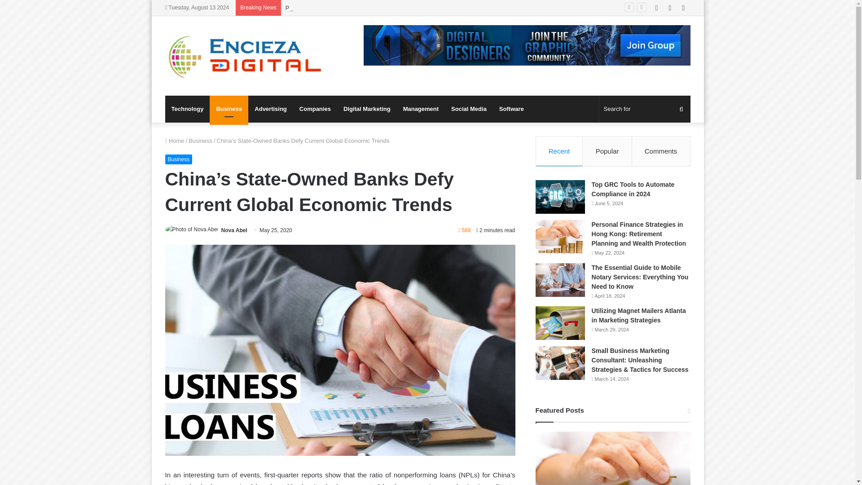  Describe the element at coordinates (188, 109) in the screenshot. I see `Technology` at that location.